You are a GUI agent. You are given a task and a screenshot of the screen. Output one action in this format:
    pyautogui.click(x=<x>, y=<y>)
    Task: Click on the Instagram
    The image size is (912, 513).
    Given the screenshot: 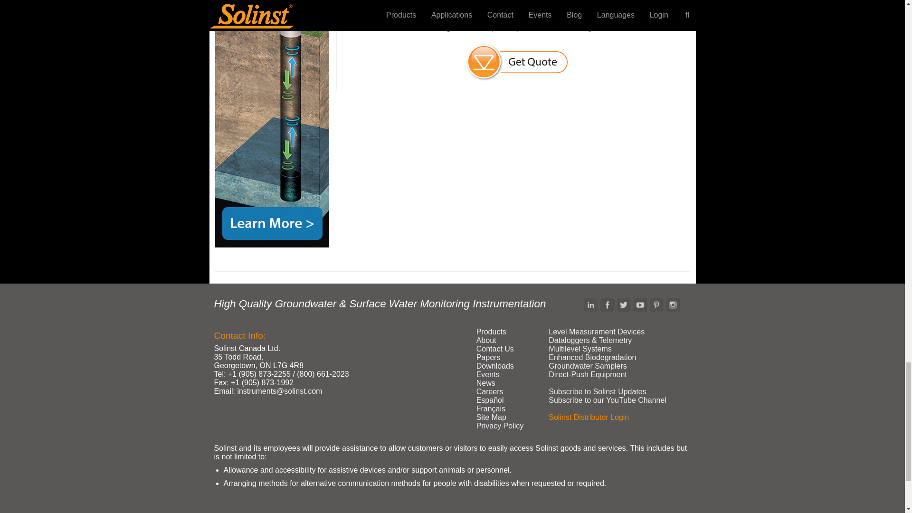 What is the action you would take?
    pyautogui.click(x=673, y=305)
    